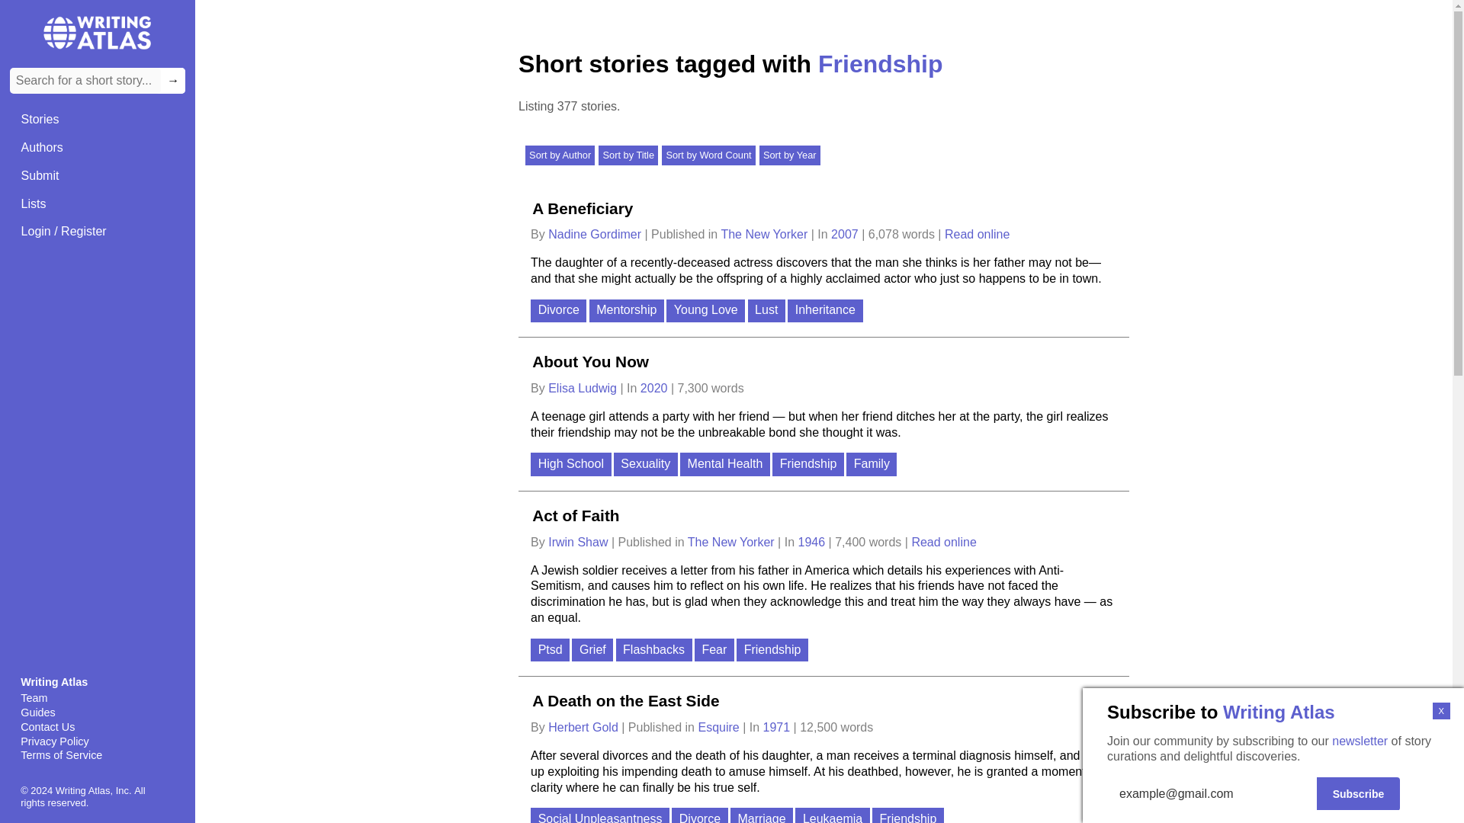 Image resolution: width=1464 pixels, height=823 pixels. Describe the element at coordinates (97, 755) in the screenshot. I see `Terms of Service` at that location.